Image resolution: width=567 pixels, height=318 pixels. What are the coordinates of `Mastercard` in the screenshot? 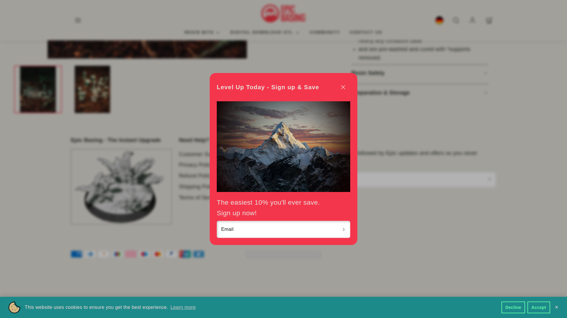 It's located at (158, 254).